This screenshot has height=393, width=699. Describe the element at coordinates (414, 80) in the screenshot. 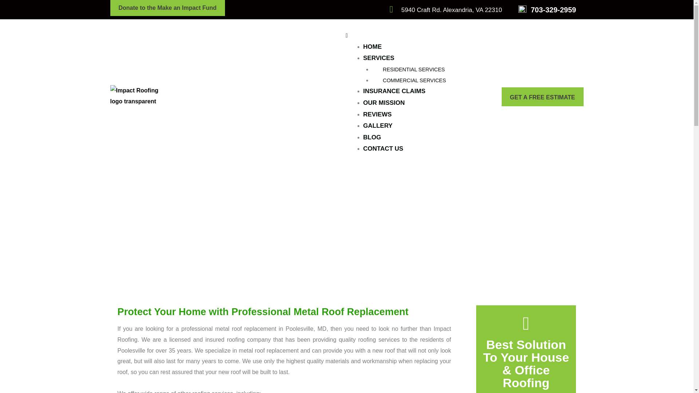

I see `COMMERCIAL SERVICES` at that location.